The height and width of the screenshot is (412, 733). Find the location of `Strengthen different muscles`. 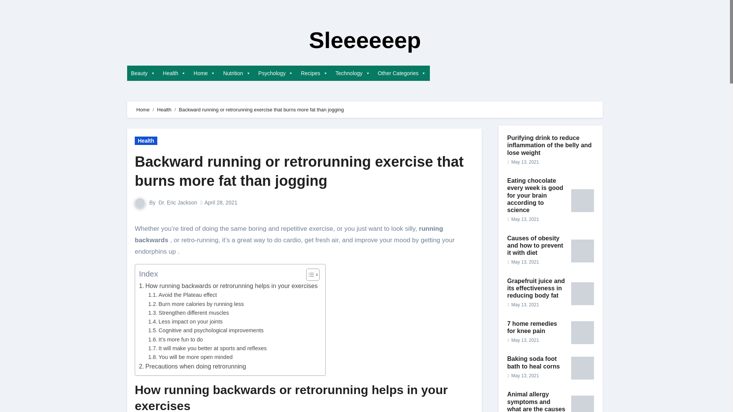

Strengthen different muscles is located at coordinates (188, 313).